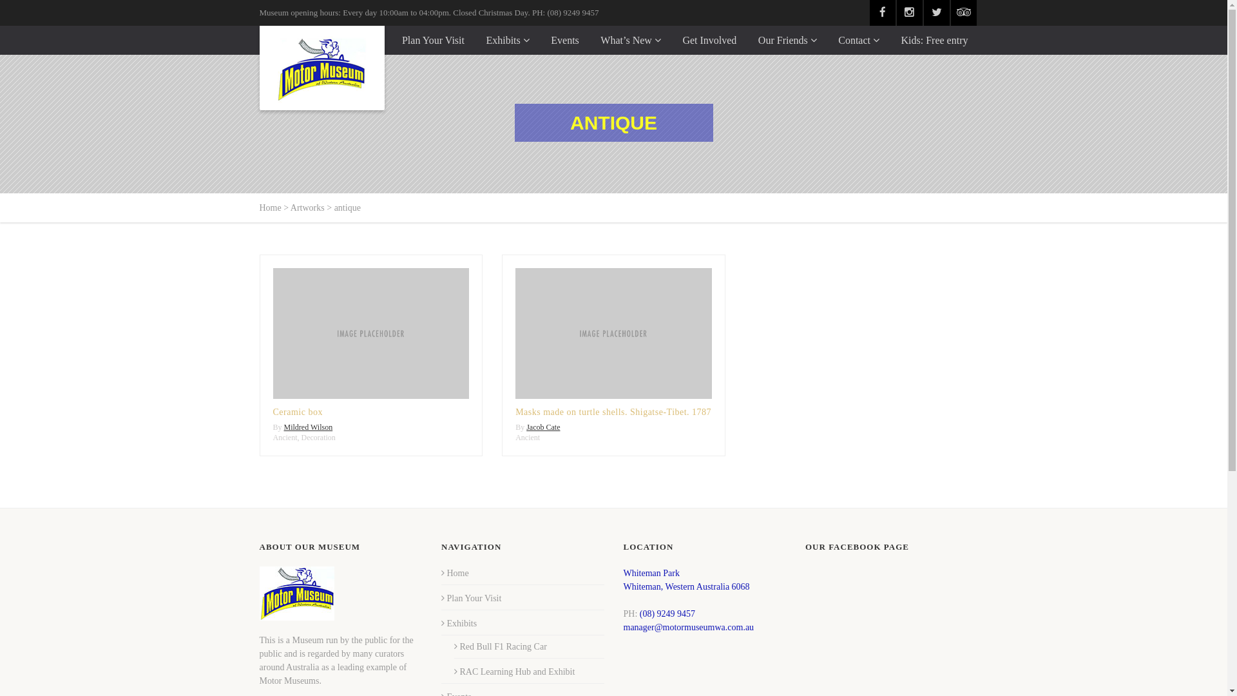 This screenshot has height=696, width=1237. I want to click on Artworks, so click(308, 208).